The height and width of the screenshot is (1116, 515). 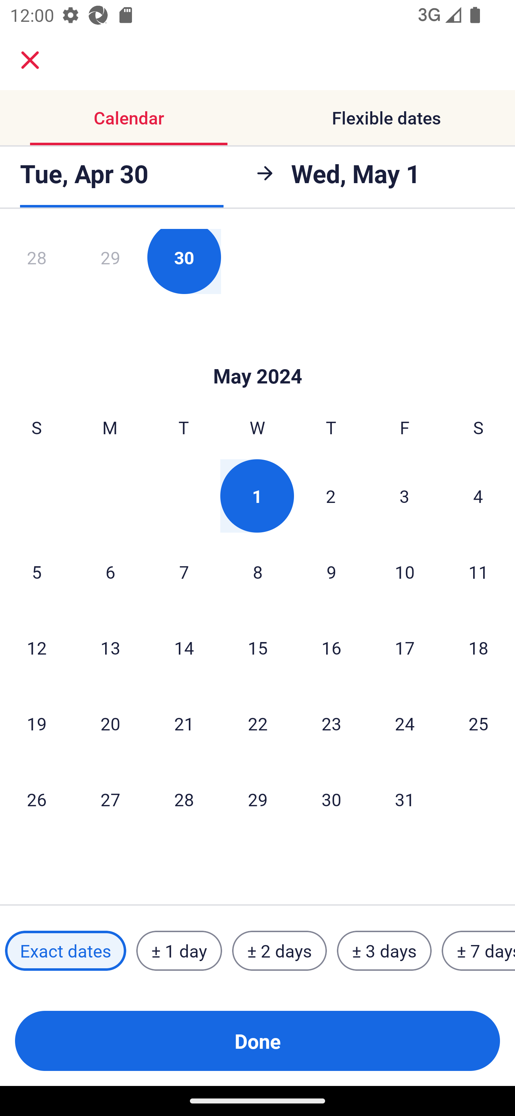 I want to click on 3 Friday, May 3, 2024, so click(x=404, y=496).